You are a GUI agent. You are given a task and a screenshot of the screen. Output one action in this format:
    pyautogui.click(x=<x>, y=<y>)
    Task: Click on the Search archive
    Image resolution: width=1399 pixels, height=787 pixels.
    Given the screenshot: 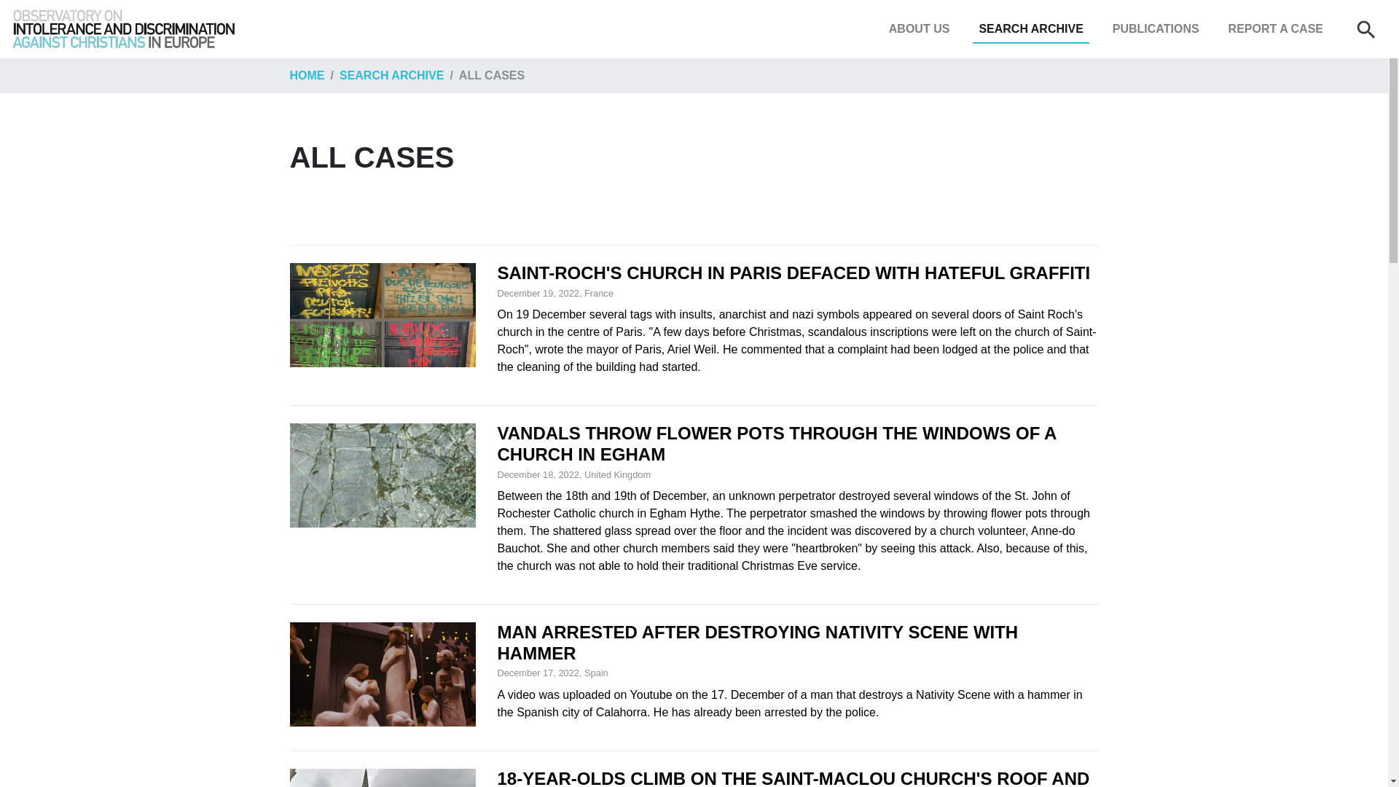 What is the action you would take?
    pyautogui.click(x=1030, y=29)
    